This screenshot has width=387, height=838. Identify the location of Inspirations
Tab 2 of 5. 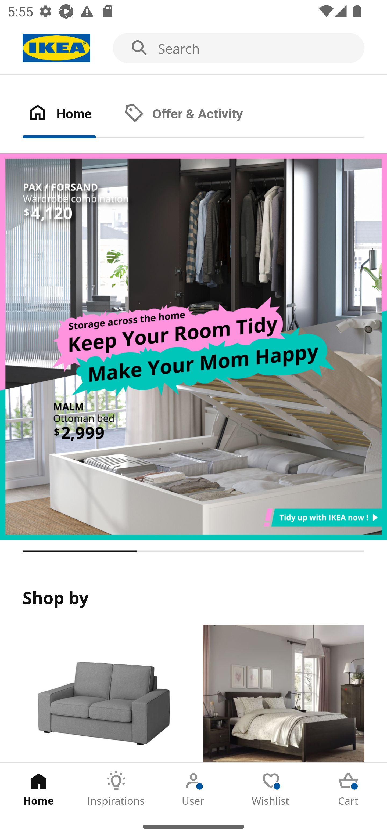
(116, 789).